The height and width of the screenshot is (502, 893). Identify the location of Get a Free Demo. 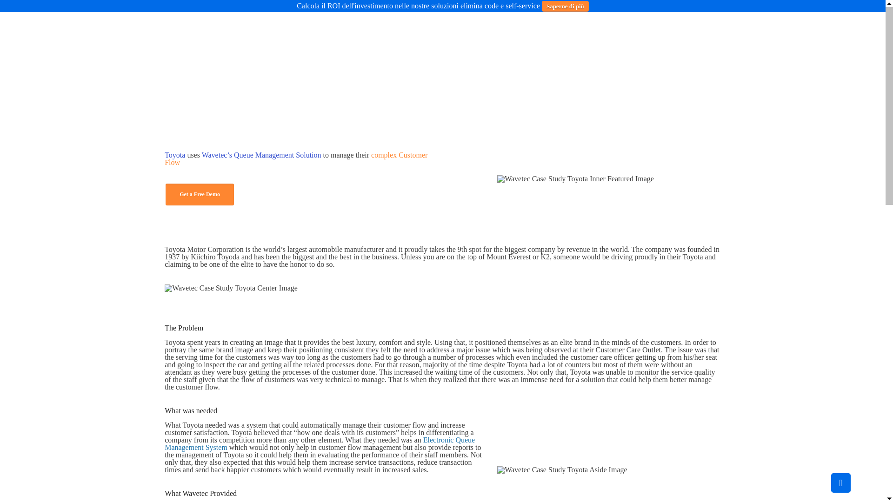
(199, 194).